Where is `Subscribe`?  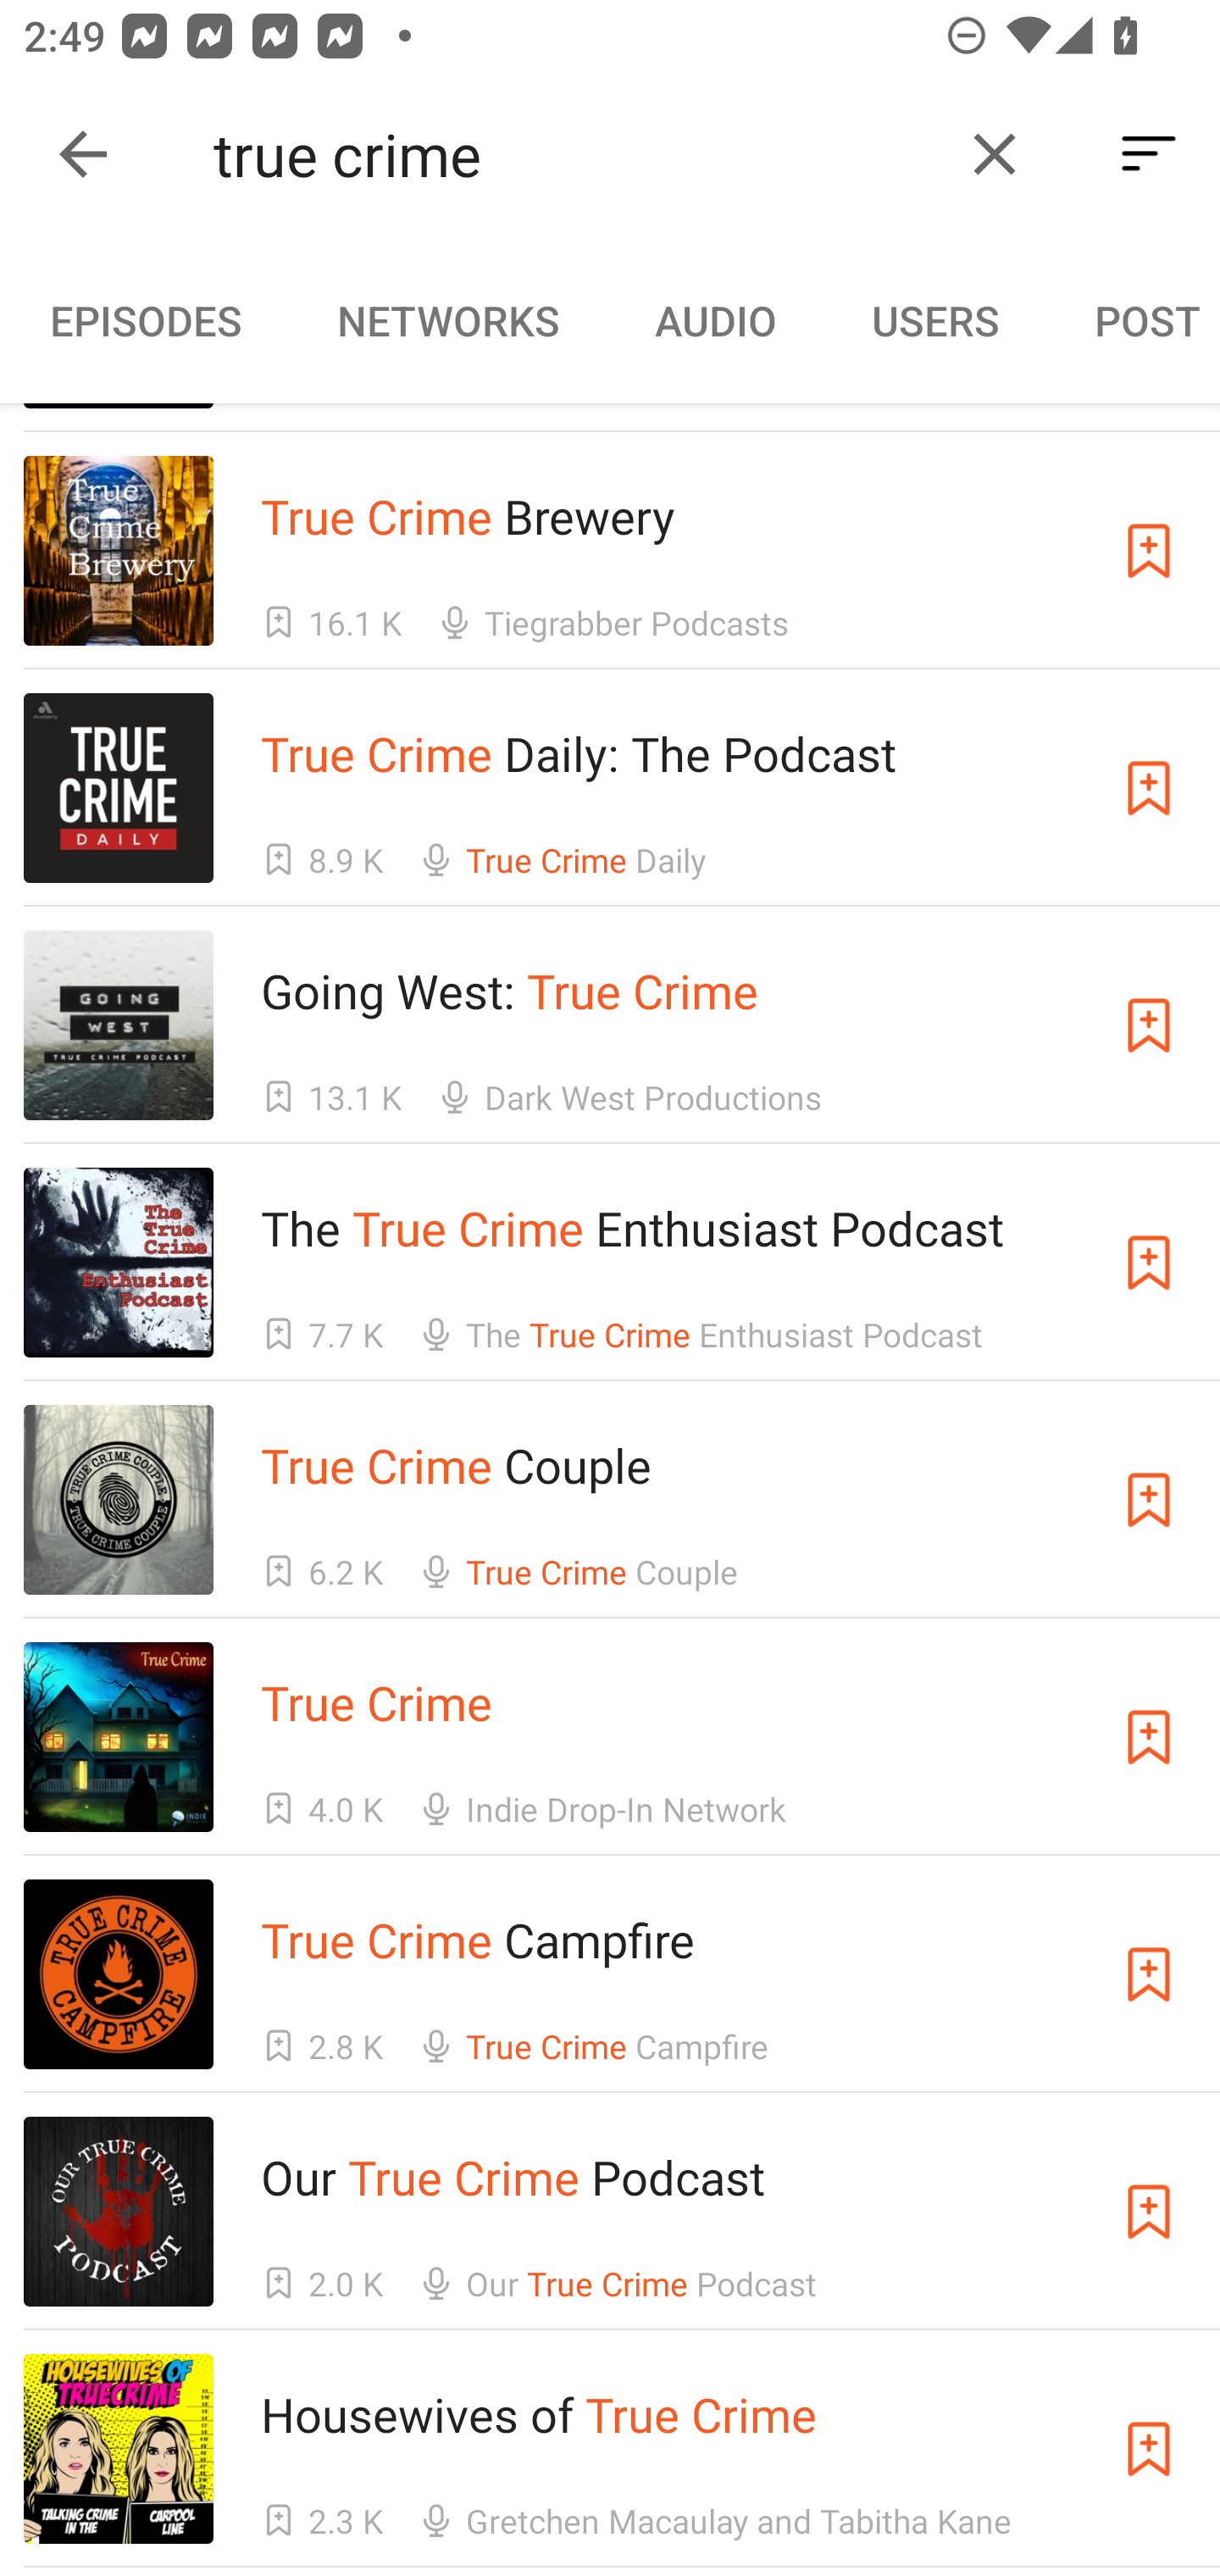
Subscribe is located at coordinates (1149, 2211).